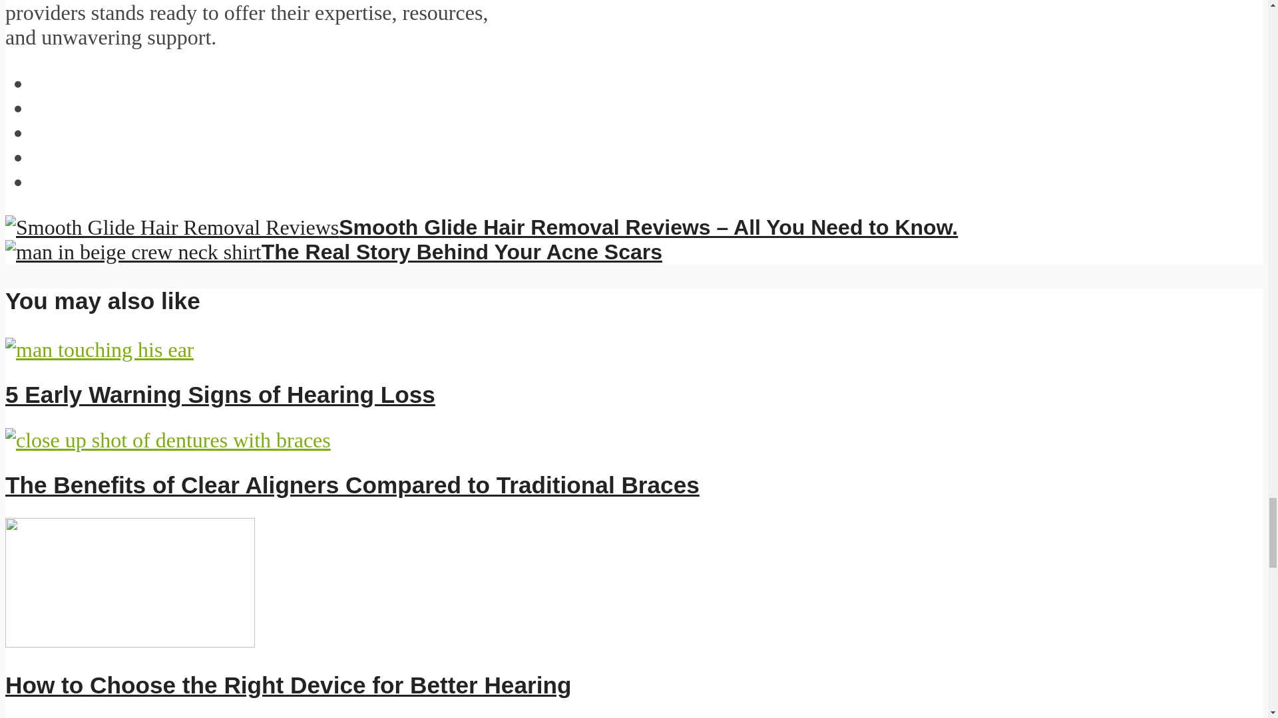  I want to click on How to Choose the Right Device for Better Hearing, so click(129, 640).